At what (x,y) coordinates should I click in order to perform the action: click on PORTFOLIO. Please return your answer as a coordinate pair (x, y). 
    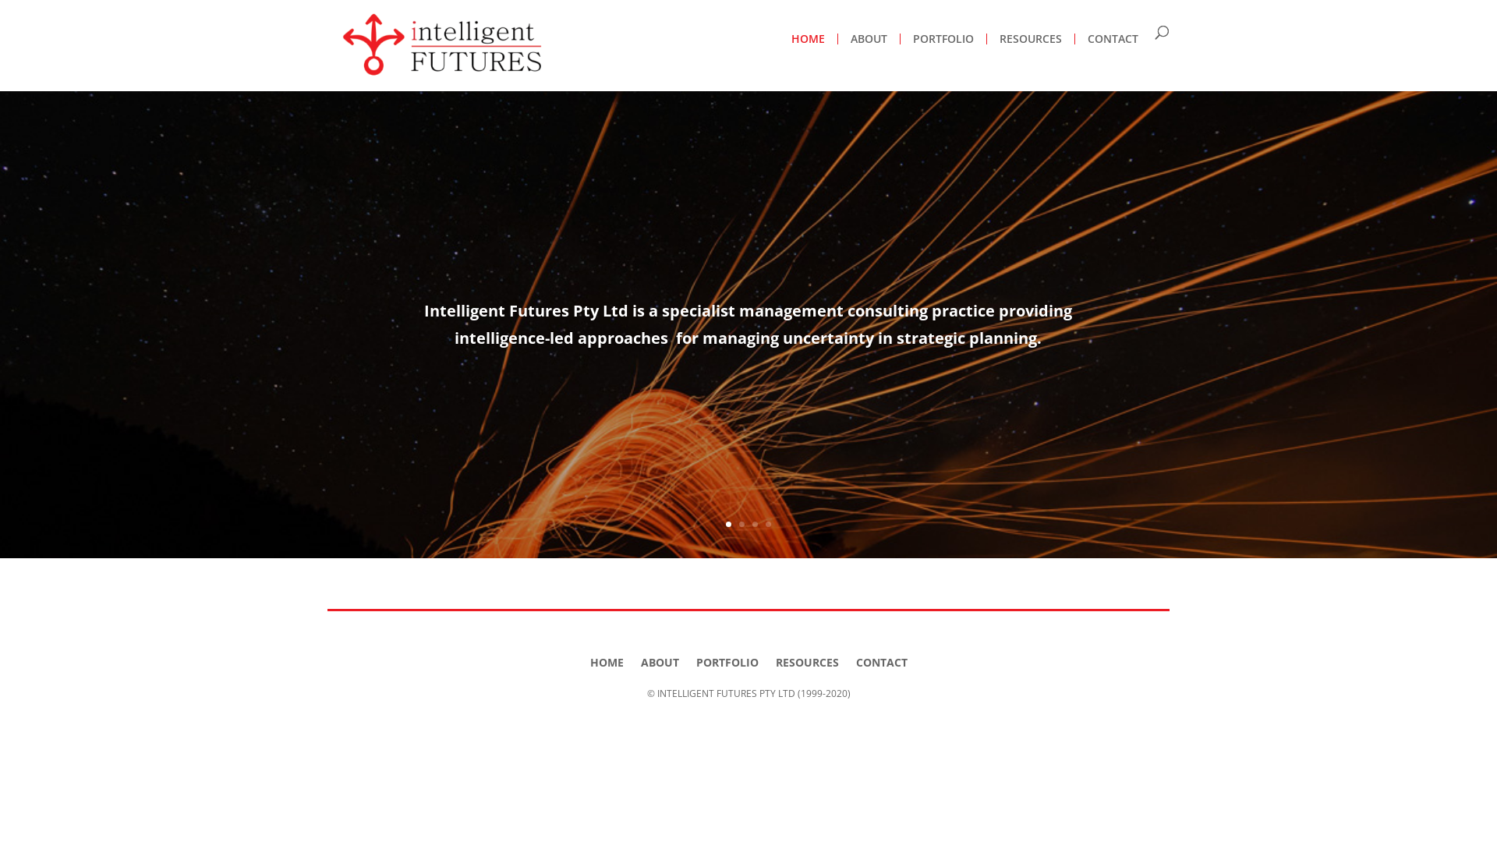
    Looking at the image, I should click on (943, 39).